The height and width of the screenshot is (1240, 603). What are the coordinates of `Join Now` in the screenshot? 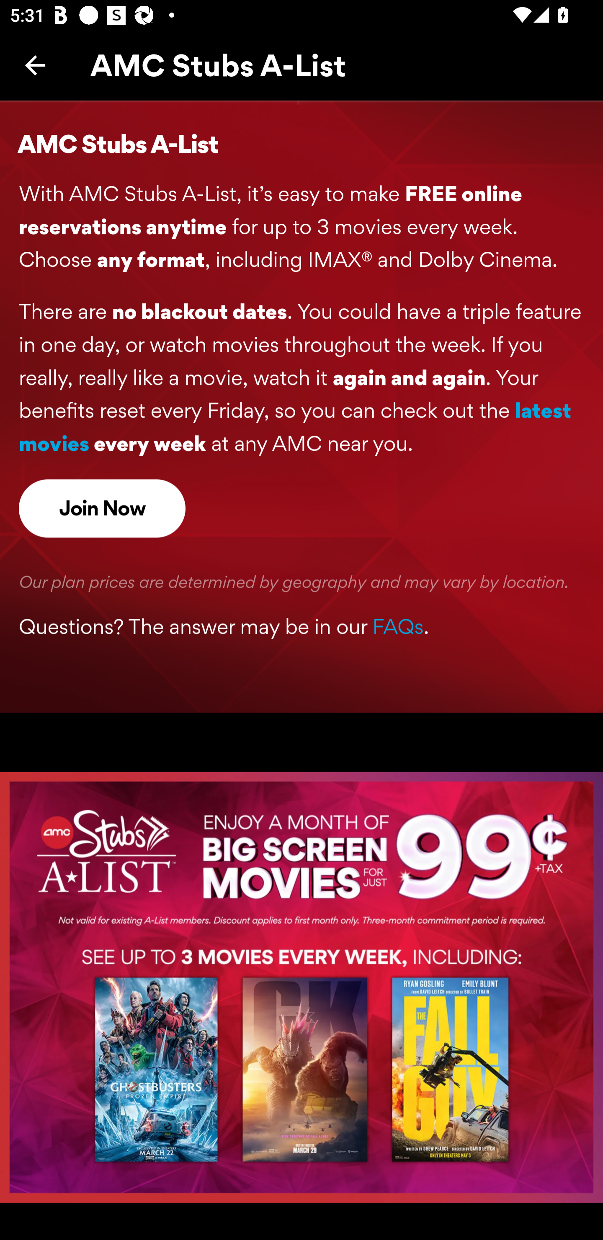 It's located at (102, 509).